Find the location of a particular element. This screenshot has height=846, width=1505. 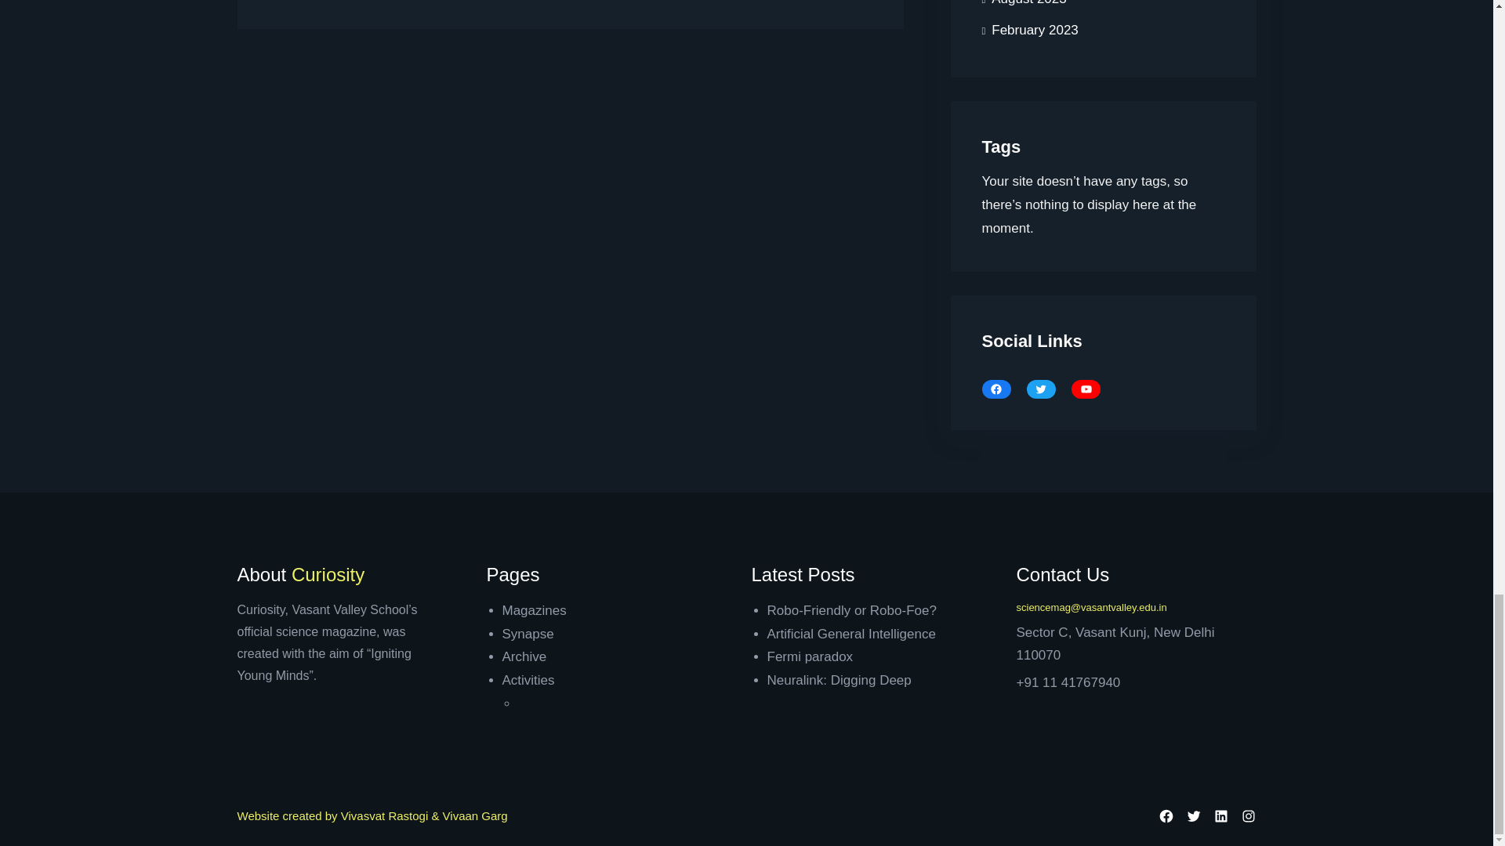

August 2023 is located at coordinates (1023, 8).